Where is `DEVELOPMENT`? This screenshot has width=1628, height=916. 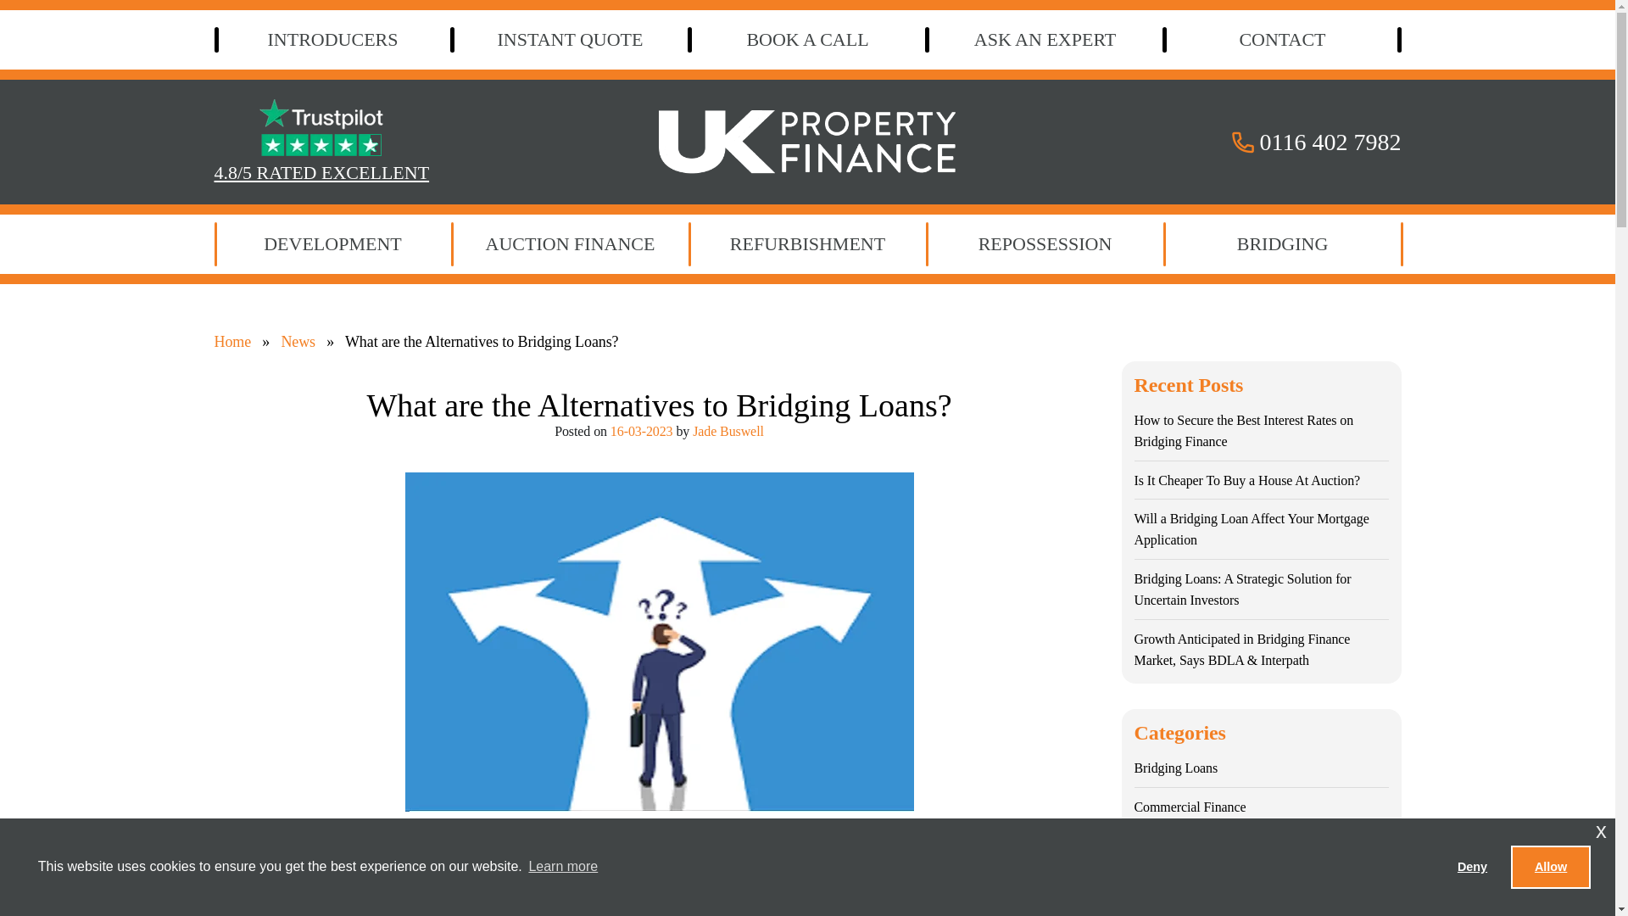
DEVELOPMENT is located at coordinates (332, 243).